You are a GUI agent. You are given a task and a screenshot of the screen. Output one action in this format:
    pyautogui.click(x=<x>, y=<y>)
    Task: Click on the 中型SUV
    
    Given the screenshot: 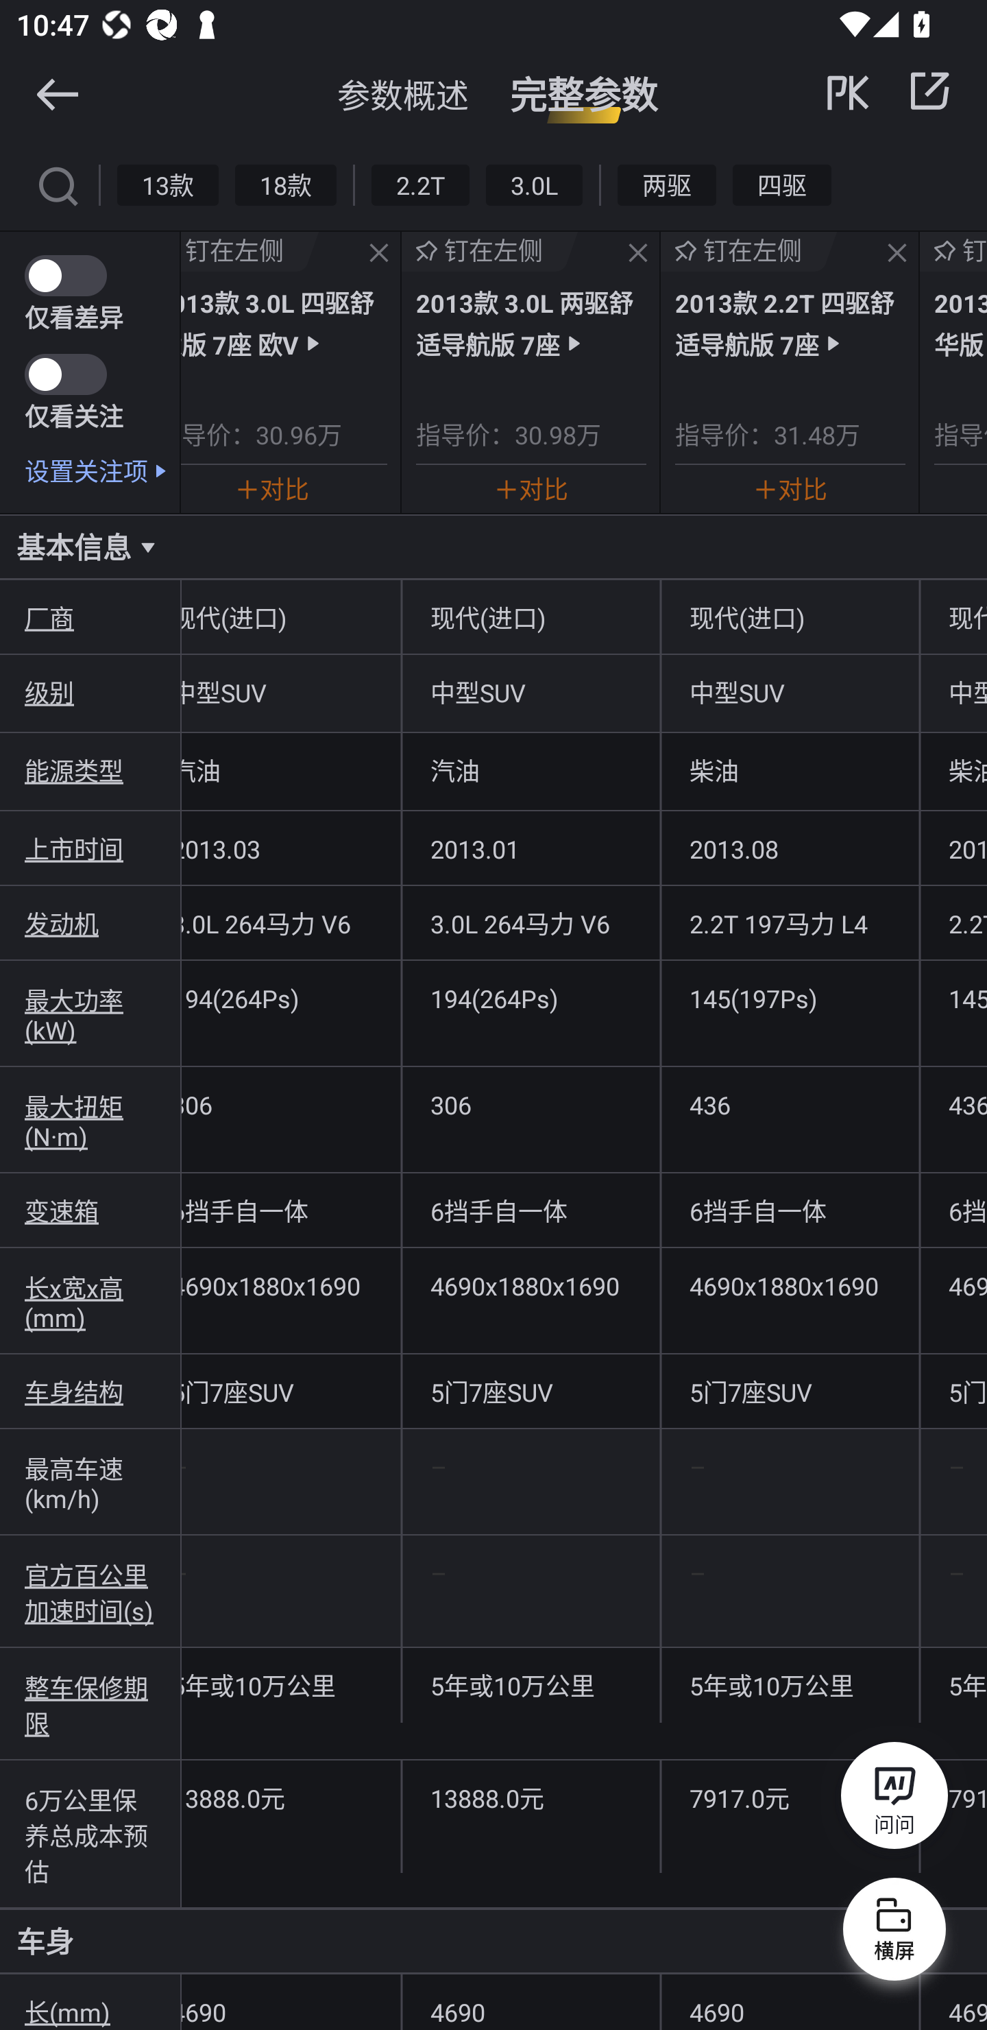 What is the action you would take?
    pyautogui.click(x=790, y=692)
    